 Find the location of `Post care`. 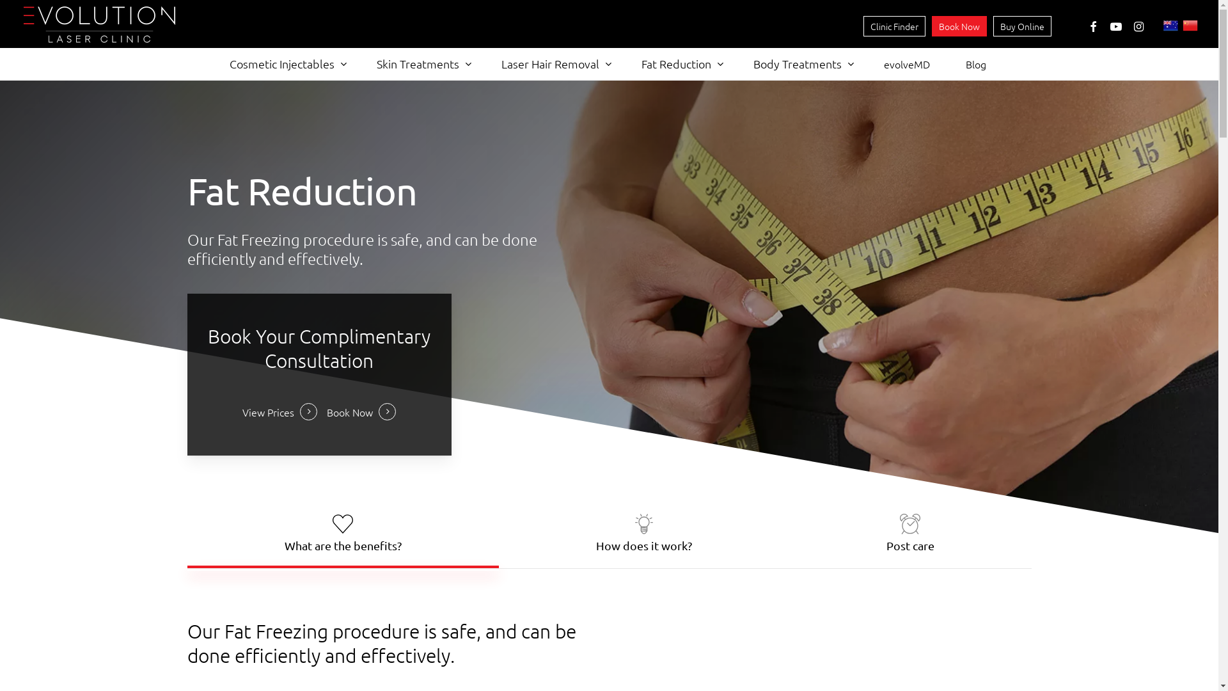

Post care is located at coordinates (911, 533).